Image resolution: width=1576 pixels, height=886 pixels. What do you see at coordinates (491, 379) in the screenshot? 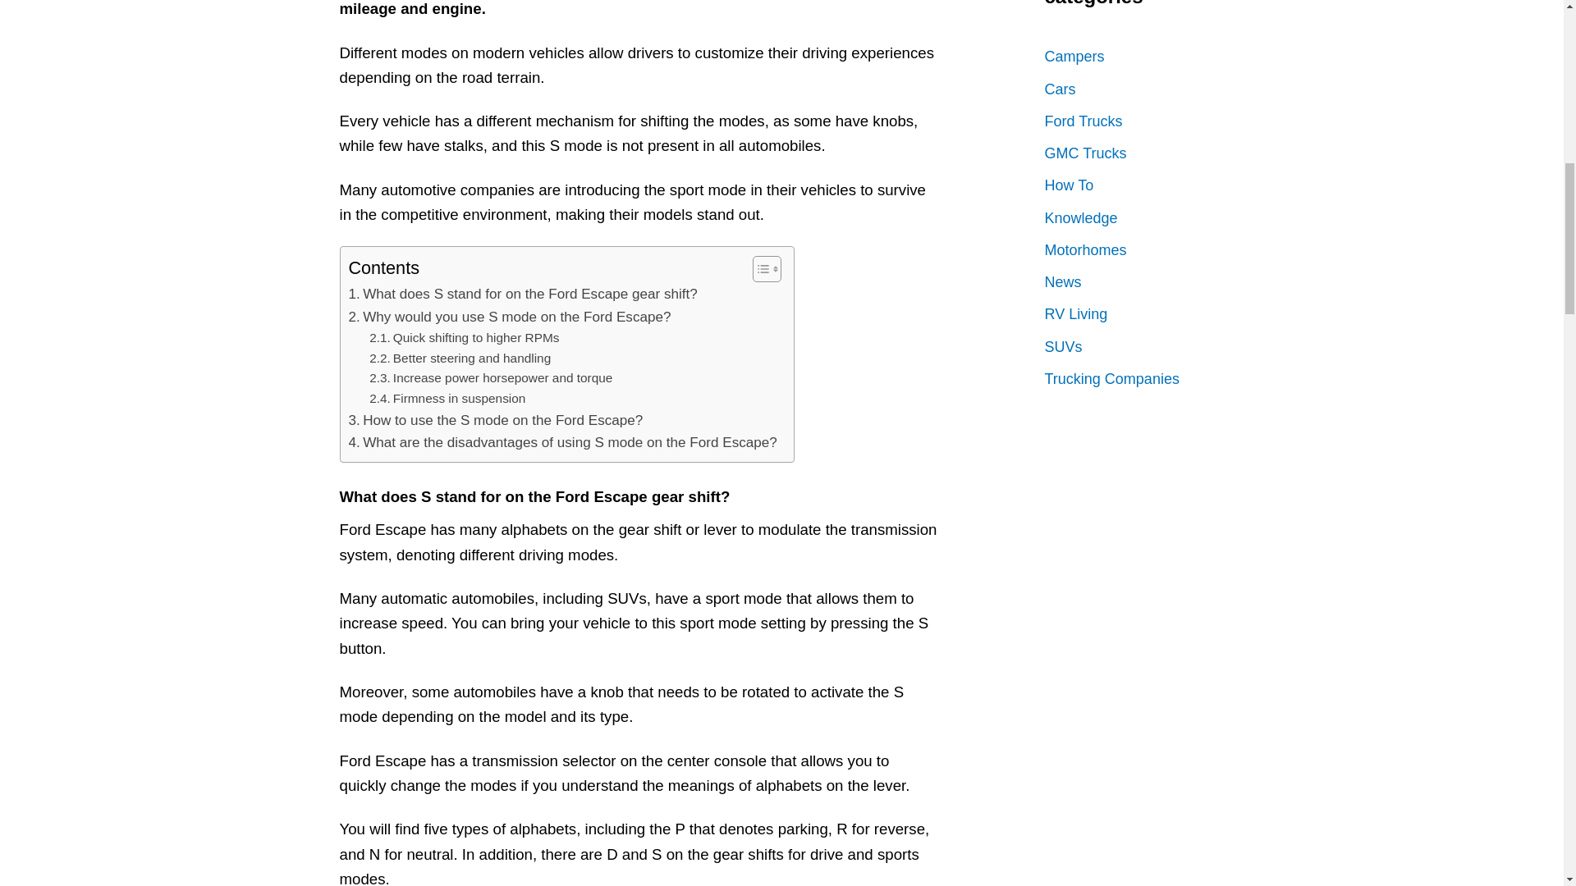
I see `Increase power horsepower and torque` at bounding box center [491, 379].